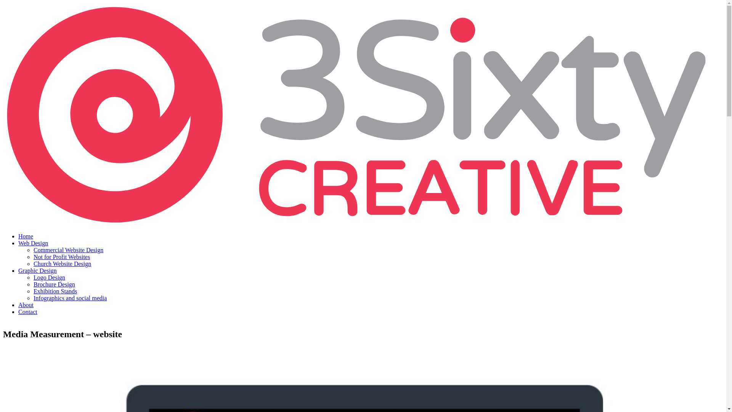  I want to click on Exhibition Stands, so click(55, 291).